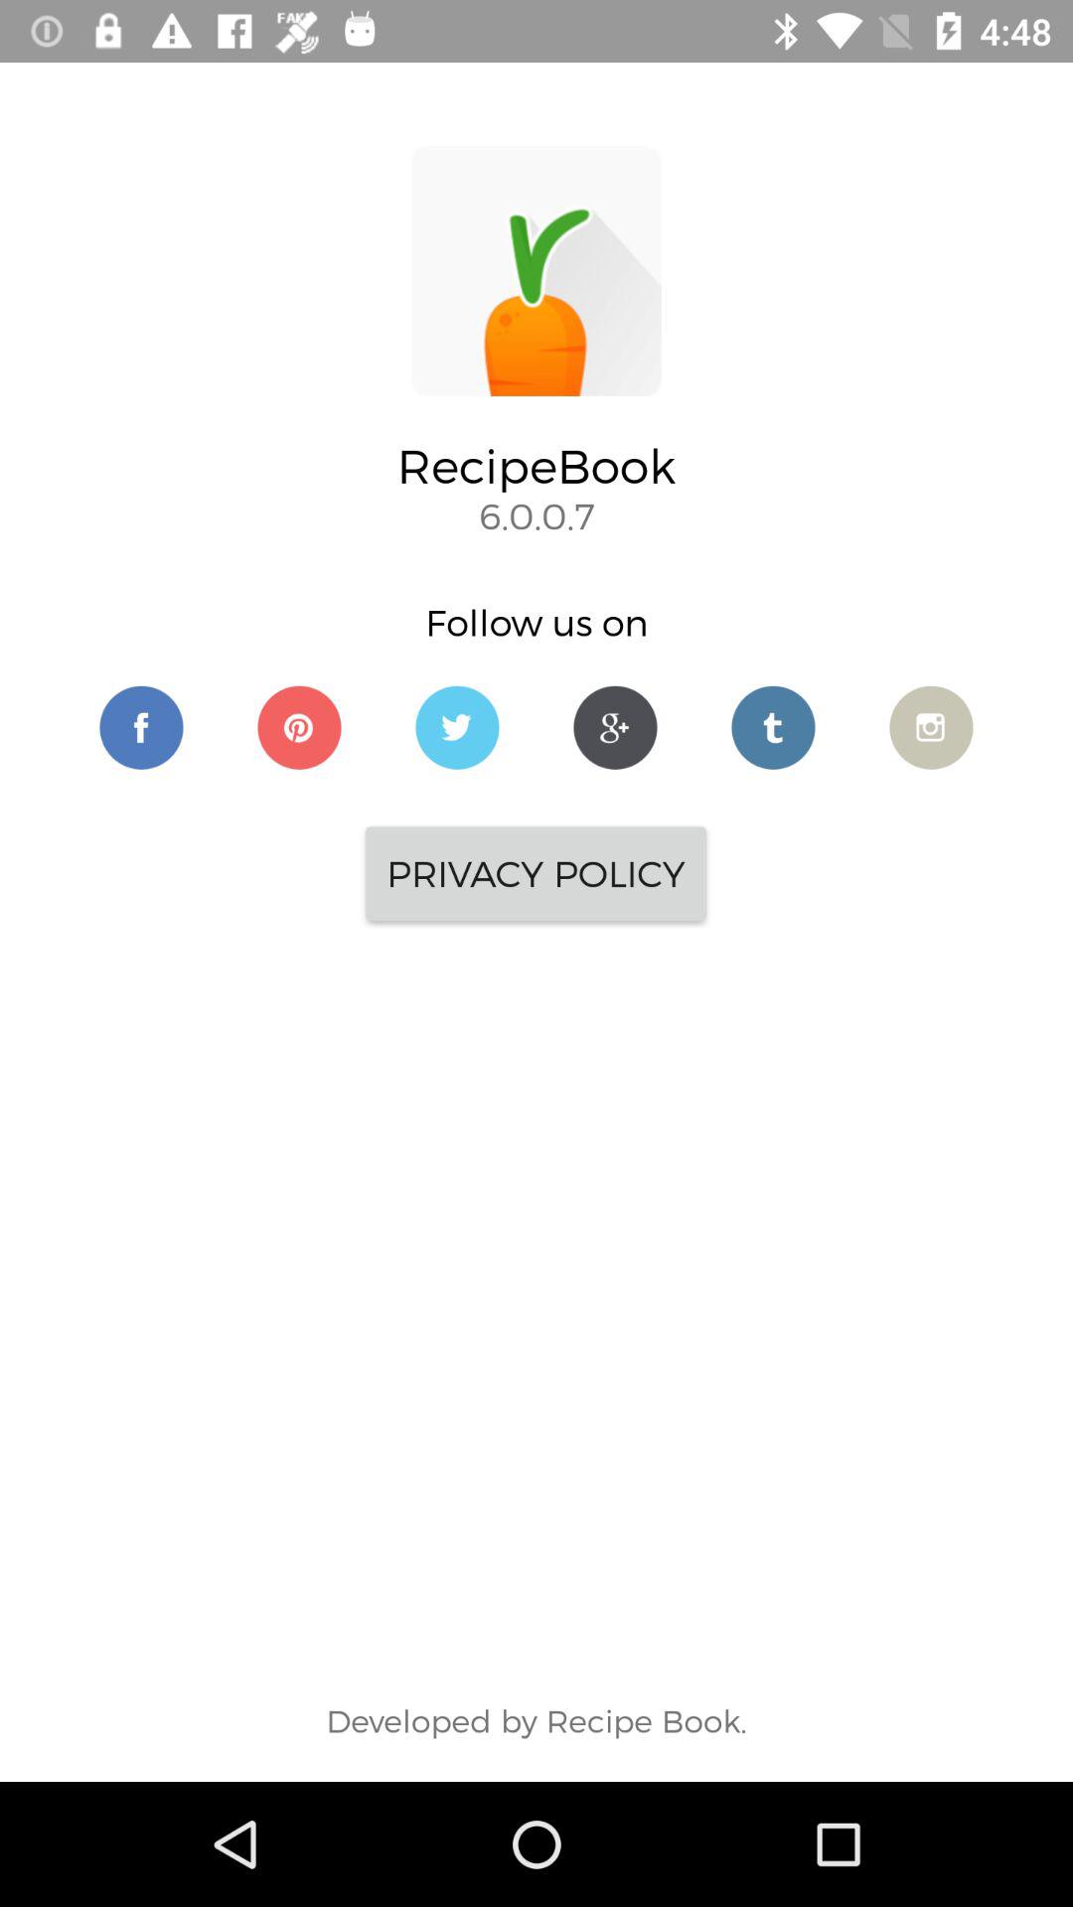 This screenshot has height=1907, width=1073. I want to click on a place to access instagram, so click(932, 727).